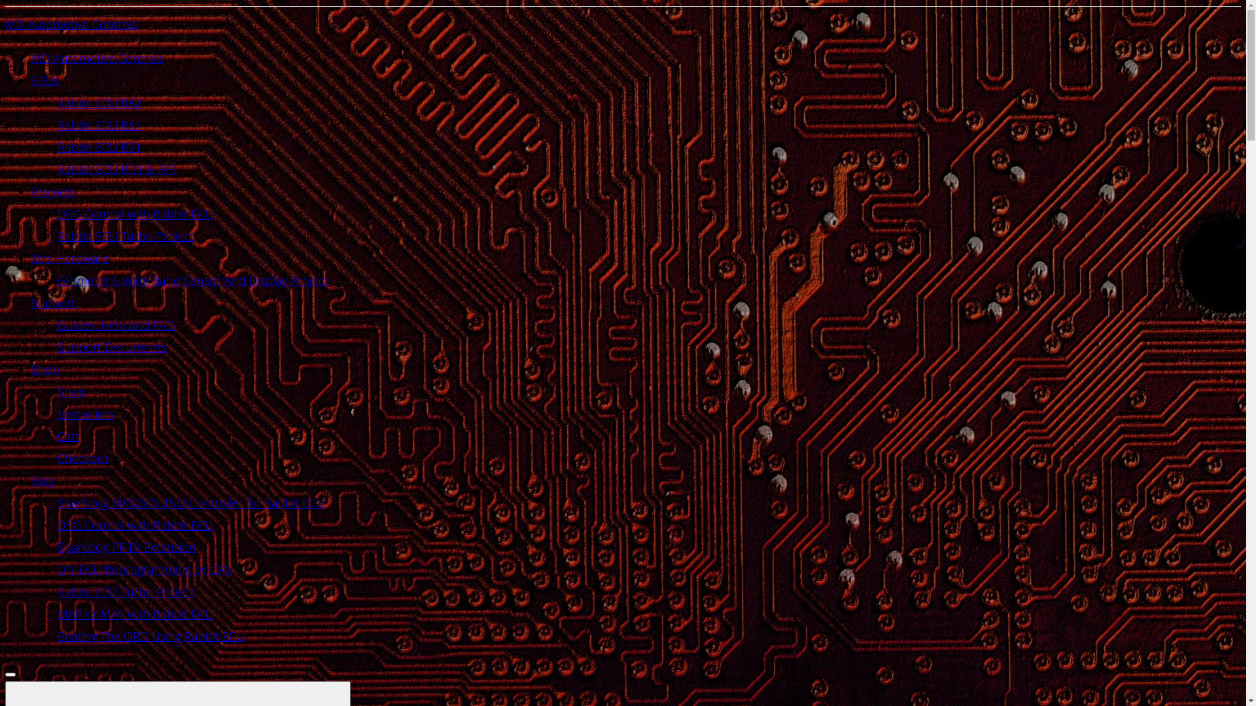  Describe the element at coordinates (83, 458) in the screenshot. I see `Checkout` at that location.